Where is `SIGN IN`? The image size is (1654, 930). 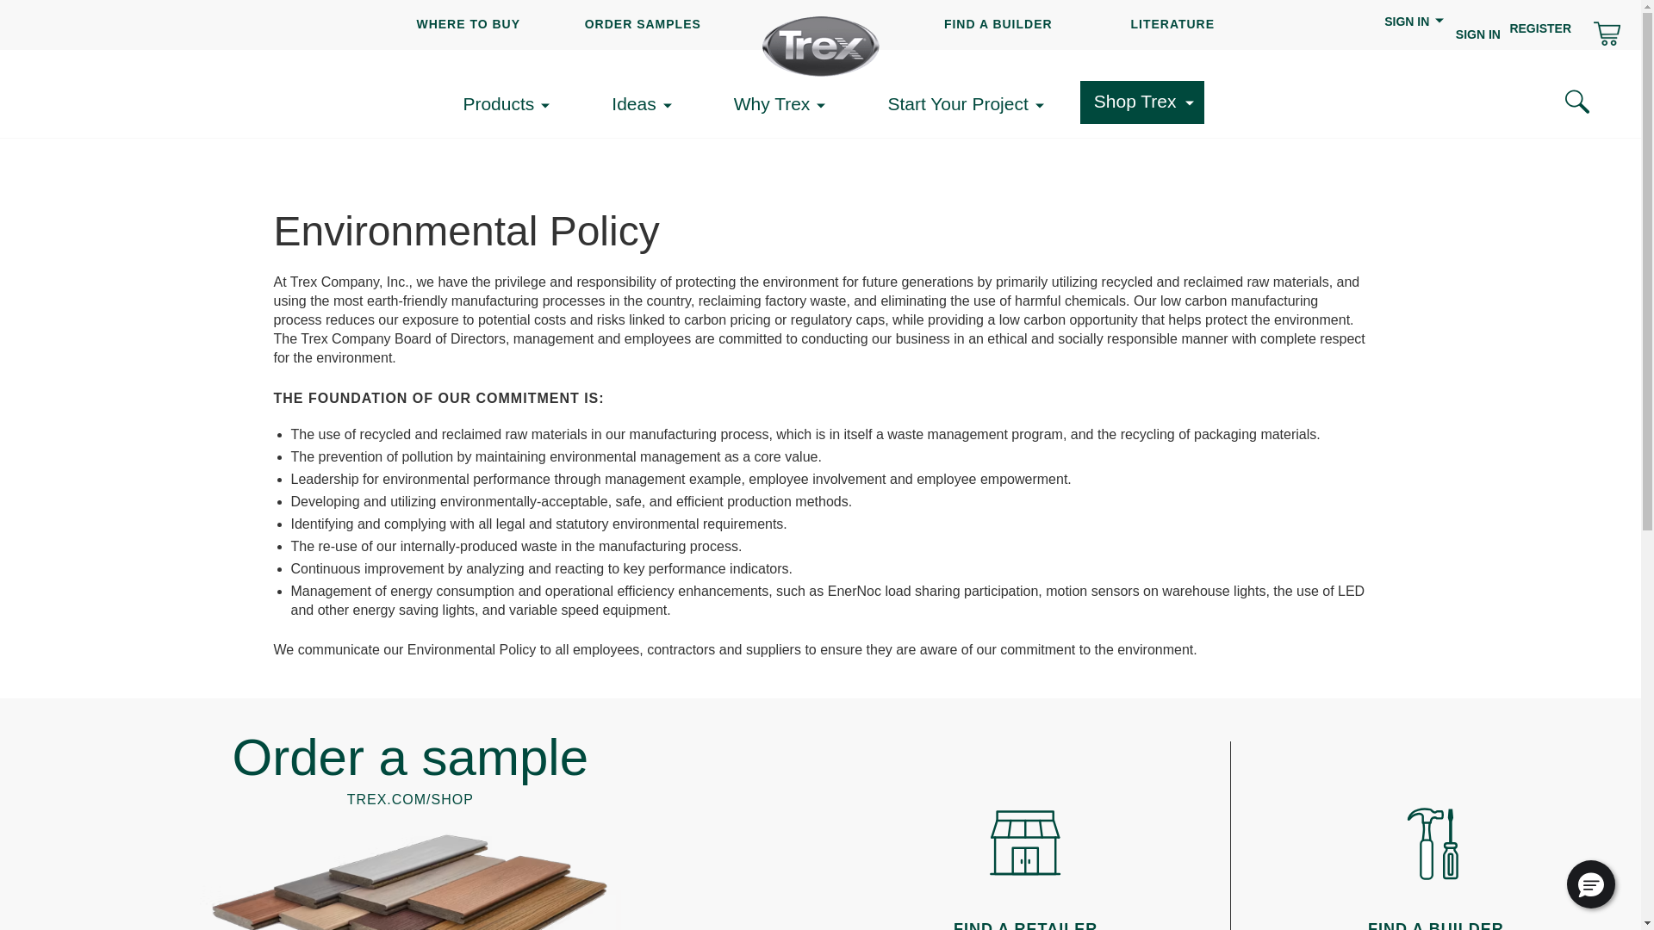 SIGN IN is located at coordinates (1415, 32).